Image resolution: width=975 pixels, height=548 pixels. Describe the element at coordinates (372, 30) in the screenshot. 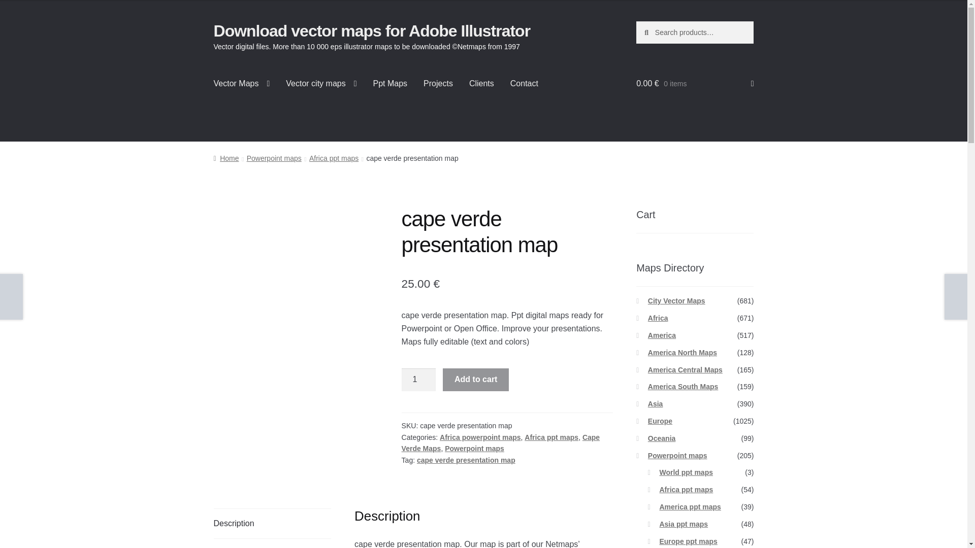

I see `Download vector maps for Adobe Illustrator` at that location.